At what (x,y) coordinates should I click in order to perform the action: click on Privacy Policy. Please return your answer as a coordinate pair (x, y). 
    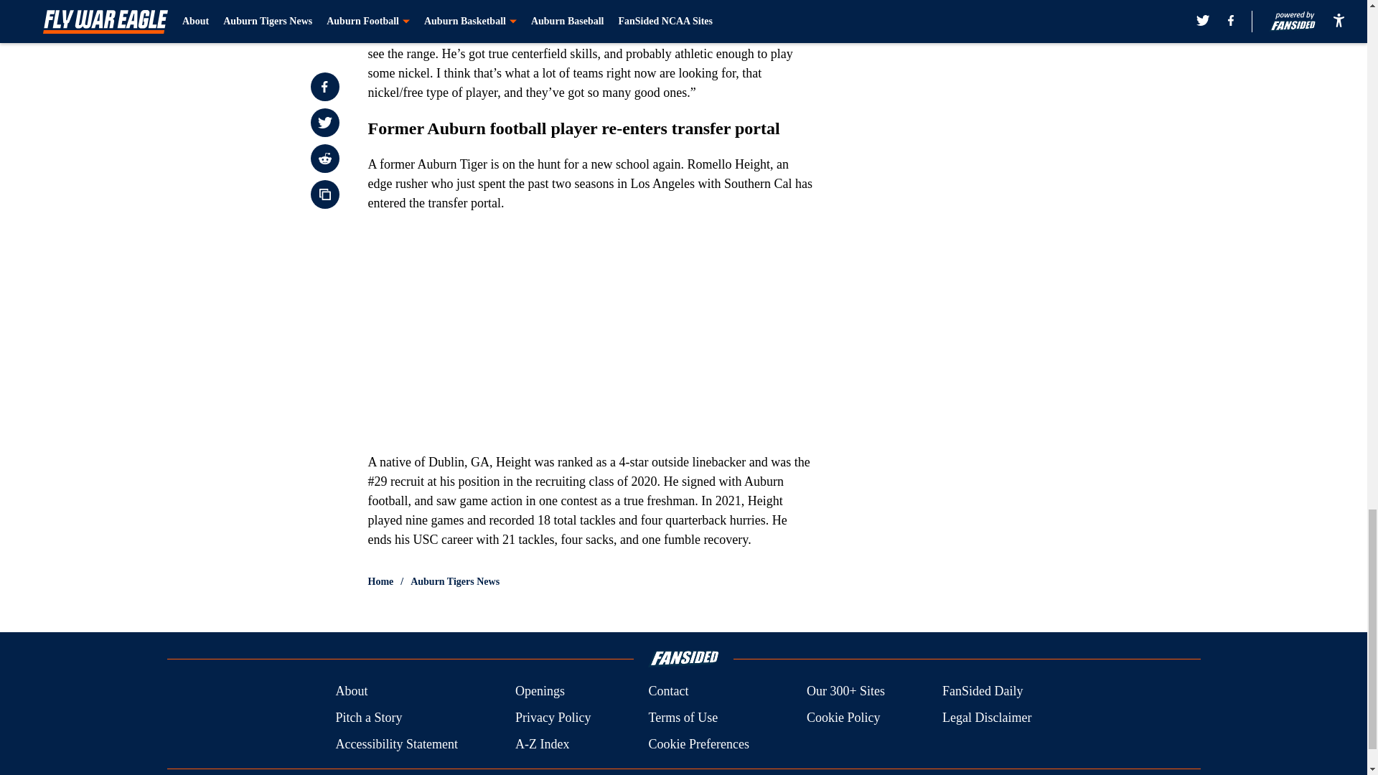
    Looking at the image, I should click on (553, 718).